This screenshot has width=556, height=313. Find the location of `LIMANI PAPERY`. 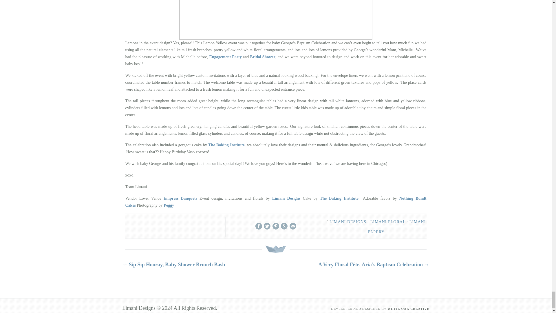

LIMANI PAPERY is located at coordinates (397, 227).